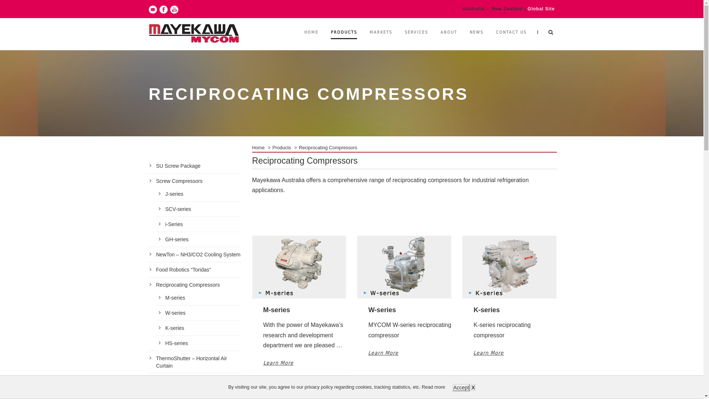  I want to click on HS-series, so click(177, 343).